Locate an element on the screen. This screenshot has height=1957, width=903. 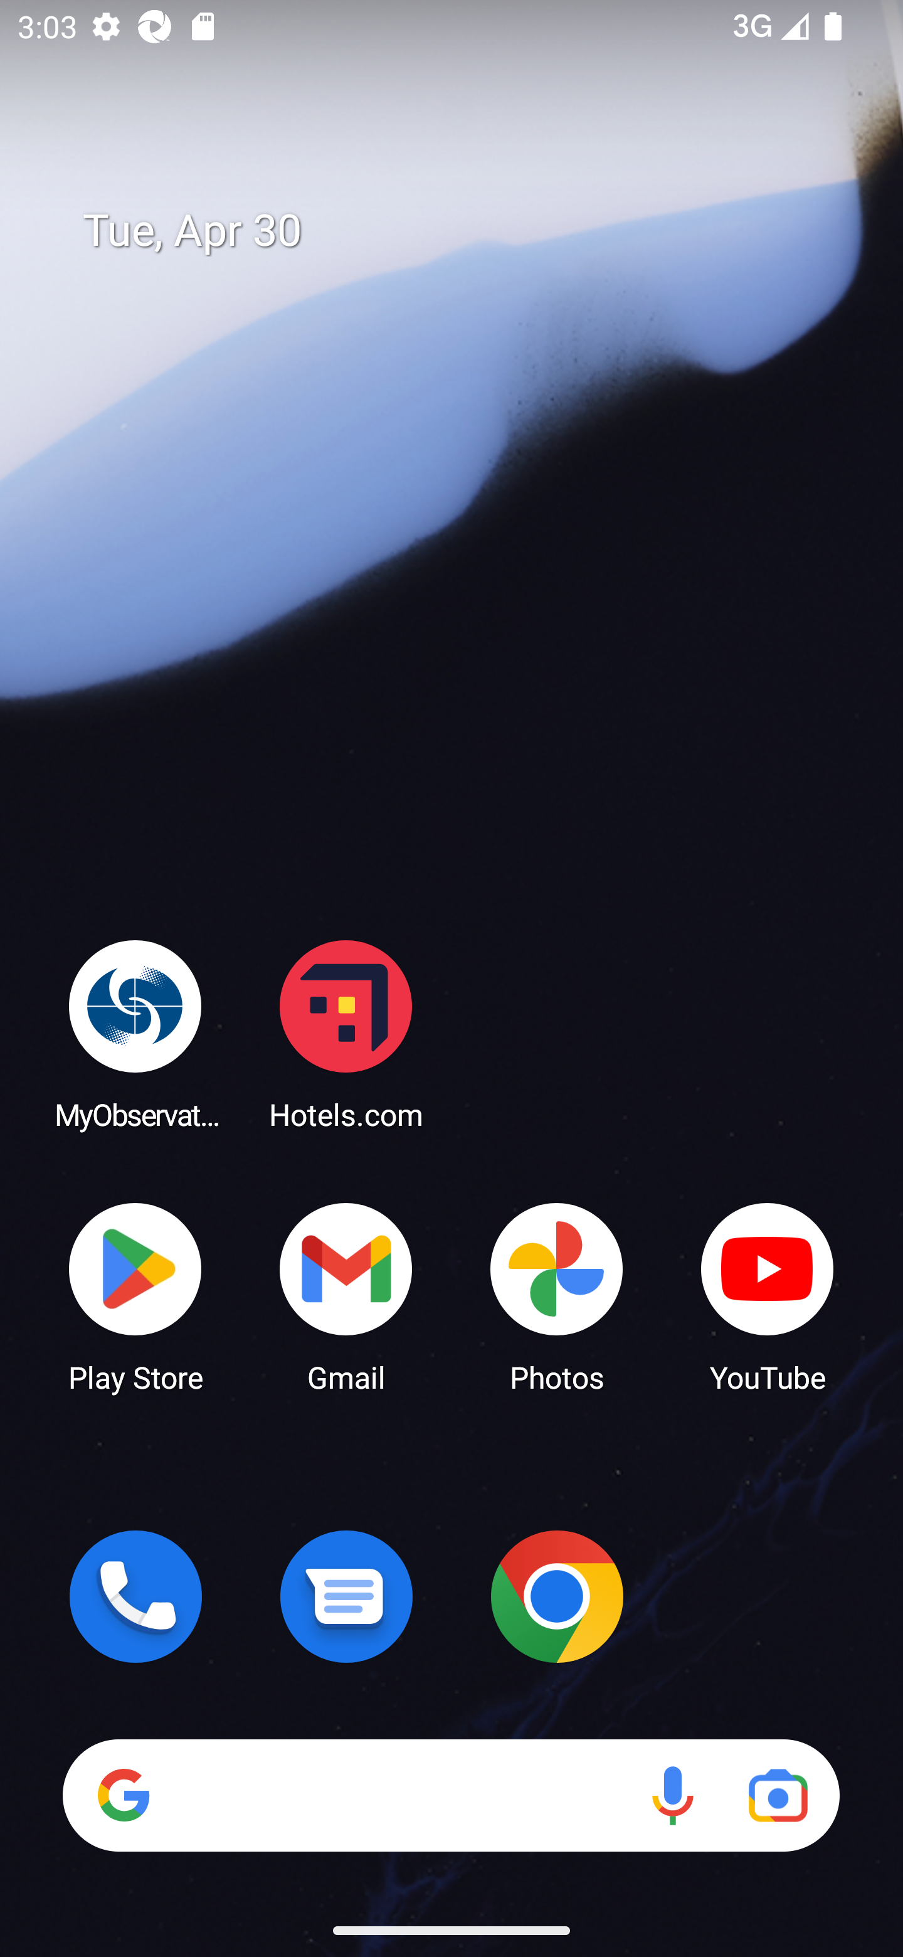
Play Store is located at coordinates (135, 1296).